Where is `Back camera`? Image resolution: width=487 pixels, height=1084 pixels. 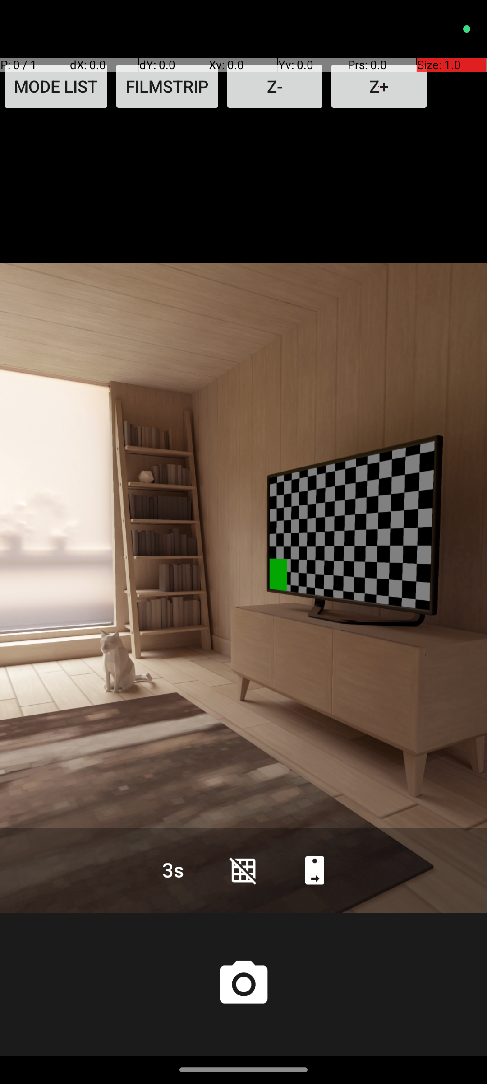 Back camera is located at coordinates (315, 870).